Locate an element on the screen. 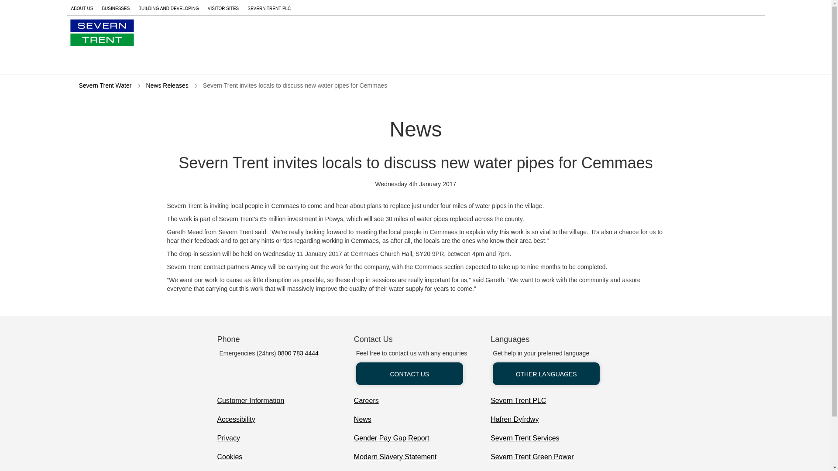  News Releases is located at coordinates (167, 86).